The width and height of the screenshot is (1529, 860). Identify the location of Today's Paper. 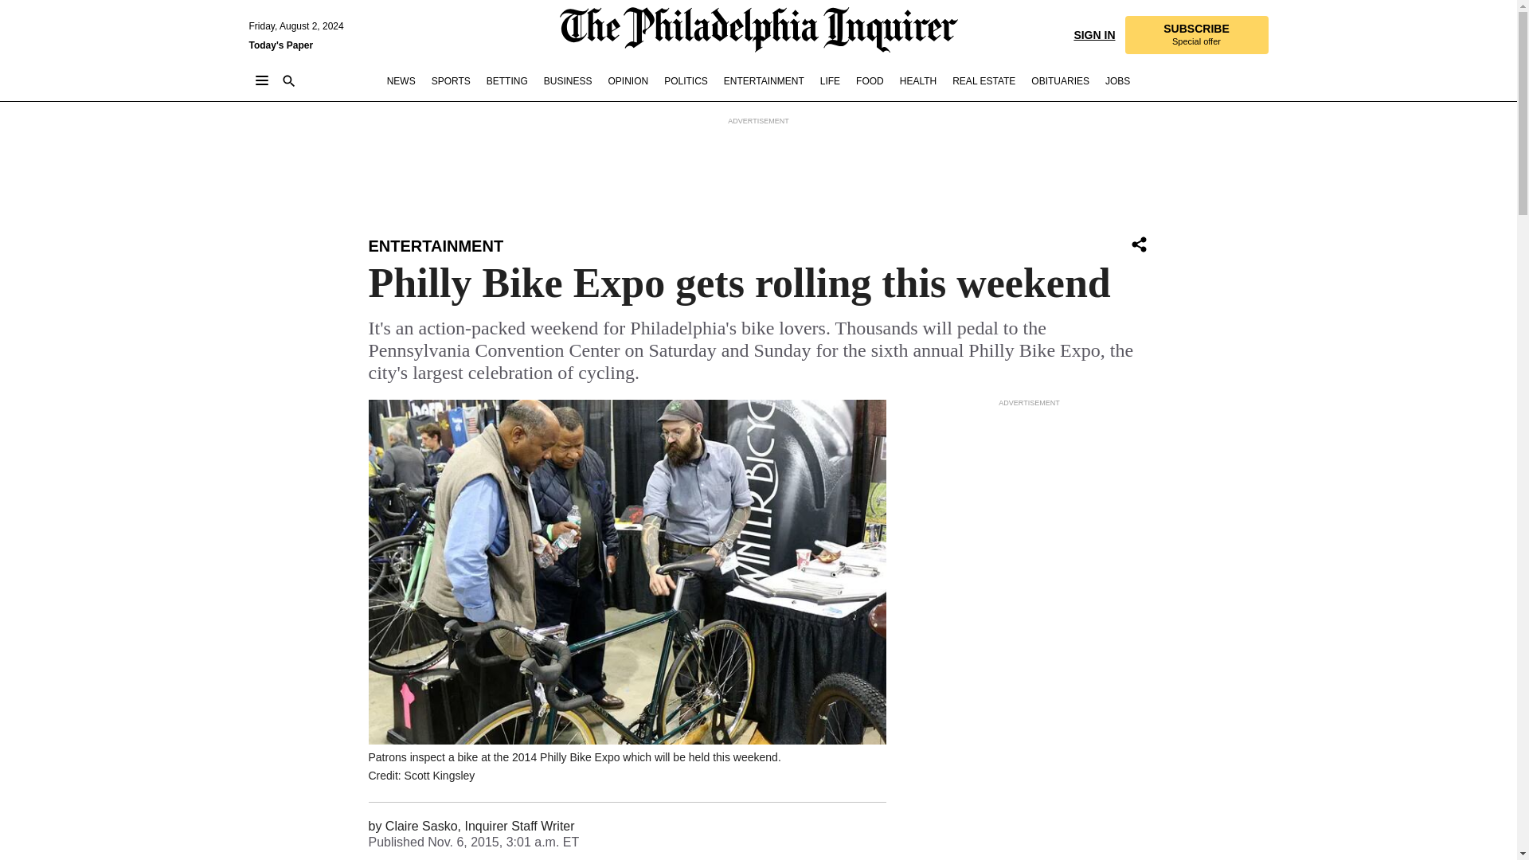
(280, 45).